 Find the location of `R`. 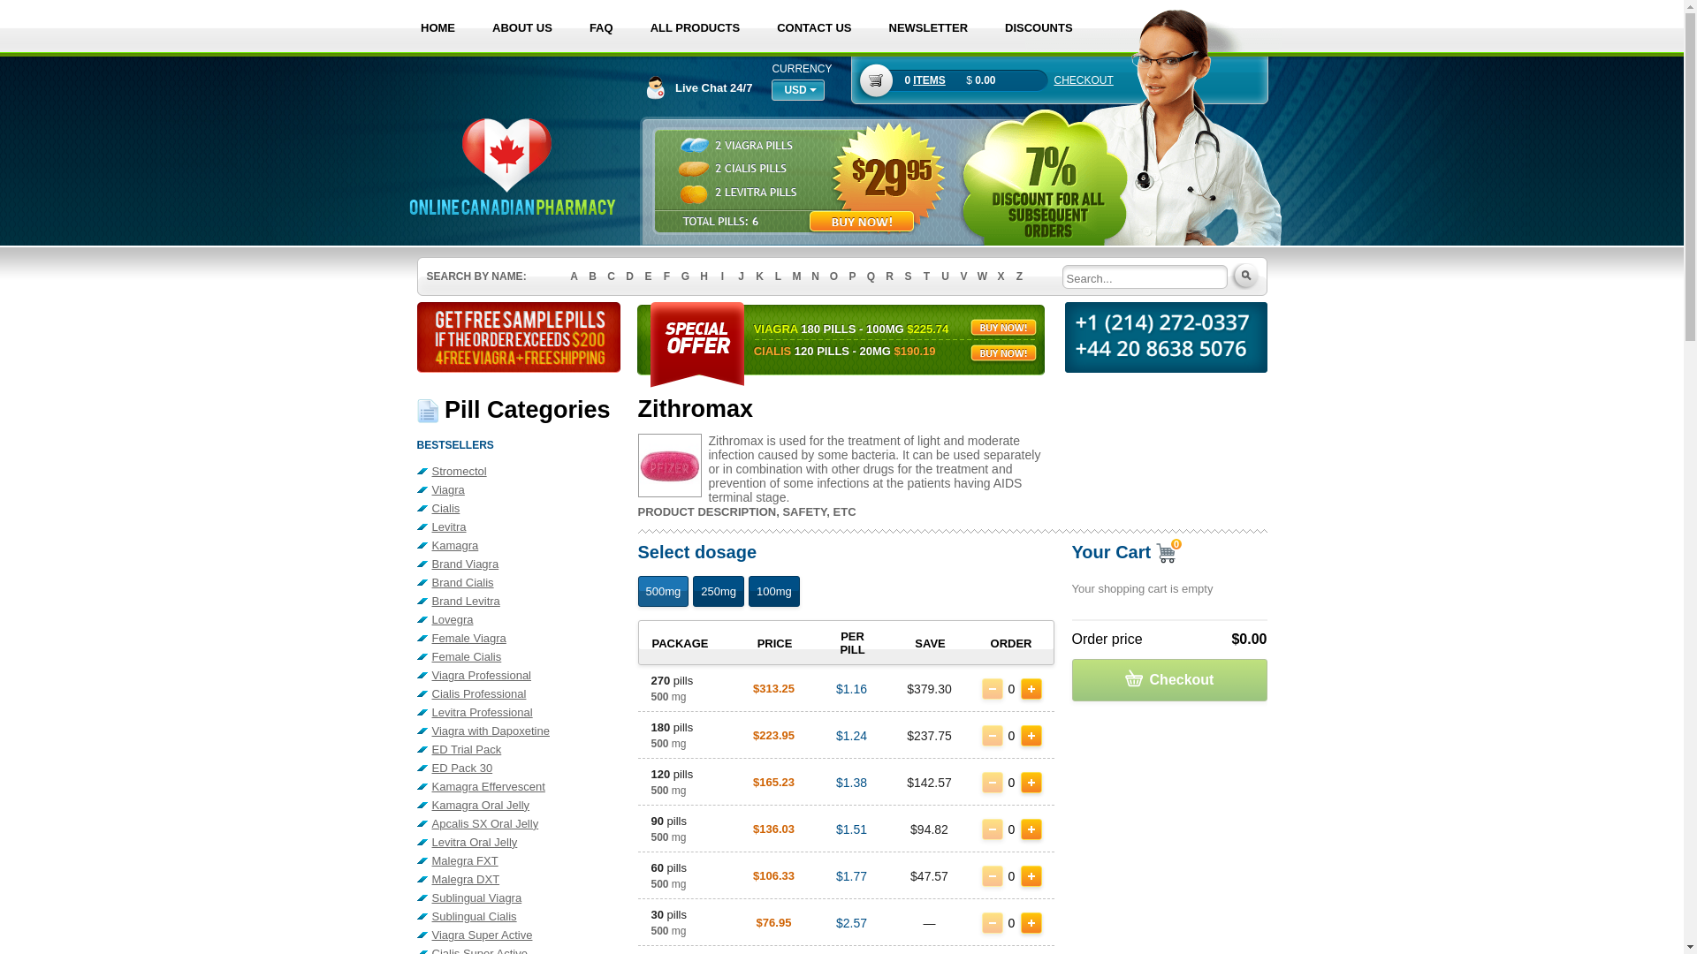

R is located at coordinates (889, 276).